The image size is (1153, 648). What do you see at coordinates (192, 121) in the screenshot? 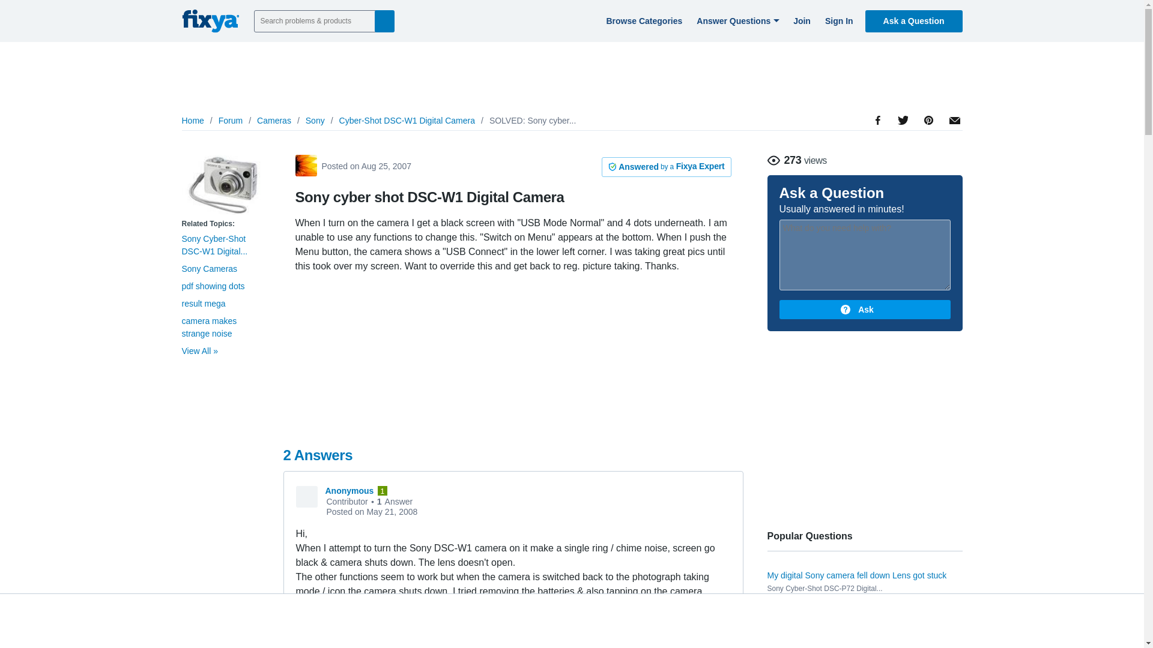
I see `Home` at bounding box center [192, 121].